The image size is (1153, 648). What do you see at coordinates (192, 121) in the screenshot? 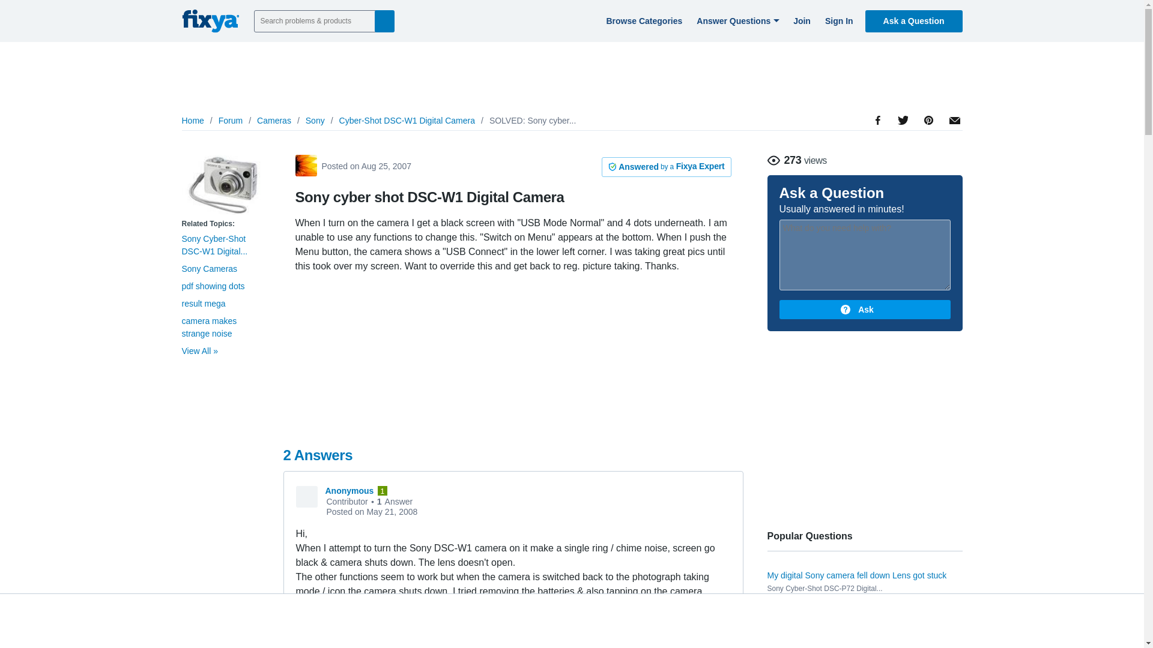
I see `Home` at bounding box center [192, 121].